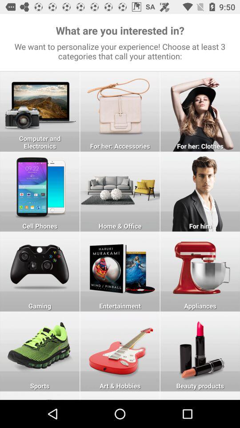 The height and width of the screenshot is (428, 240). I want to click on select the accessories, so click(120, 111).